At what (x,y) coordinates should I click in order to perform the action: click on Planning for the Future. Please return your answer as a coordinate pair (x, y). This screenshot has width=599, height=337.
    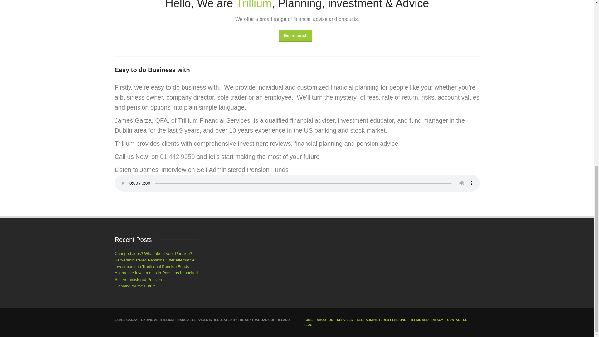
    Looking at the image, I should click on (135, 286).